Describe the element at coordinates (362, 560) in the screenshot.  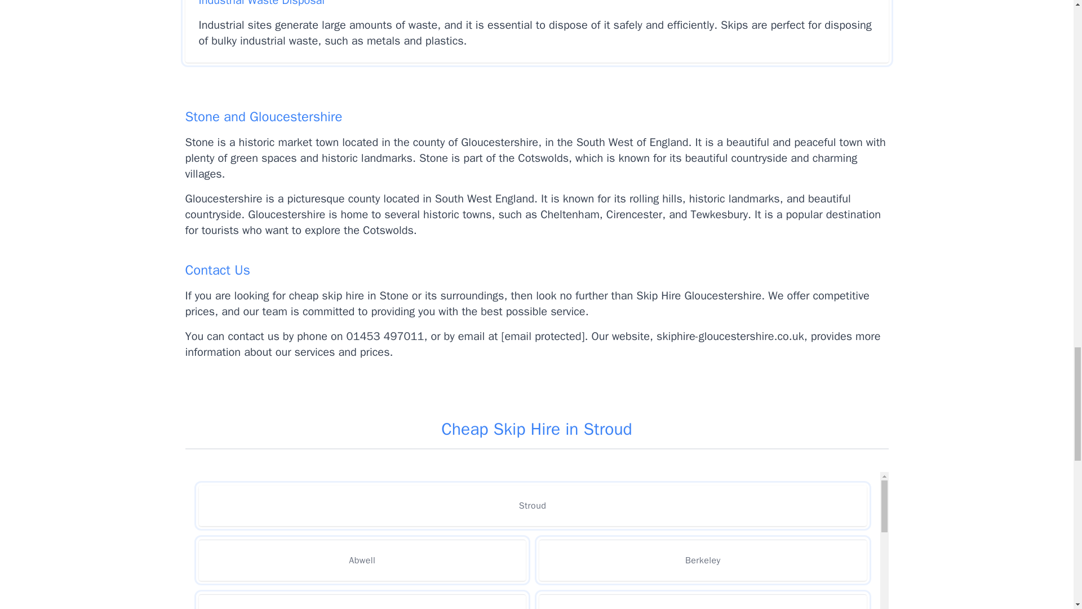
I see `Abwell` at that location.